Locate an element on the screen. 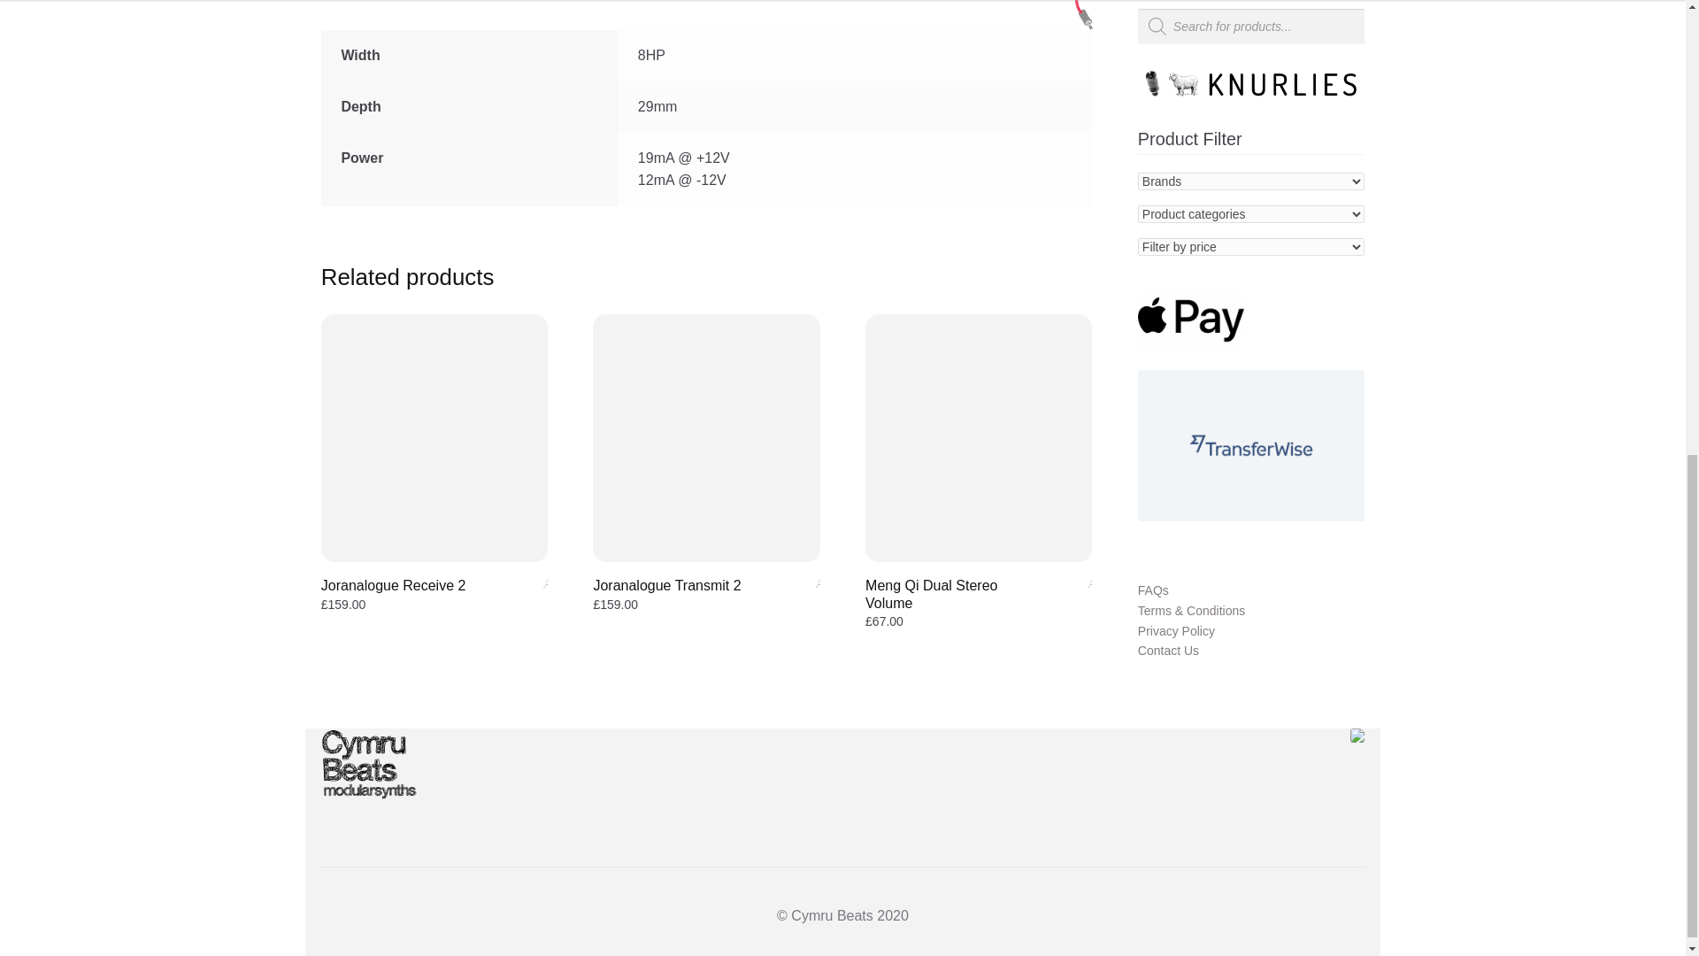  Add to basket is located at coordinates (798, 590).